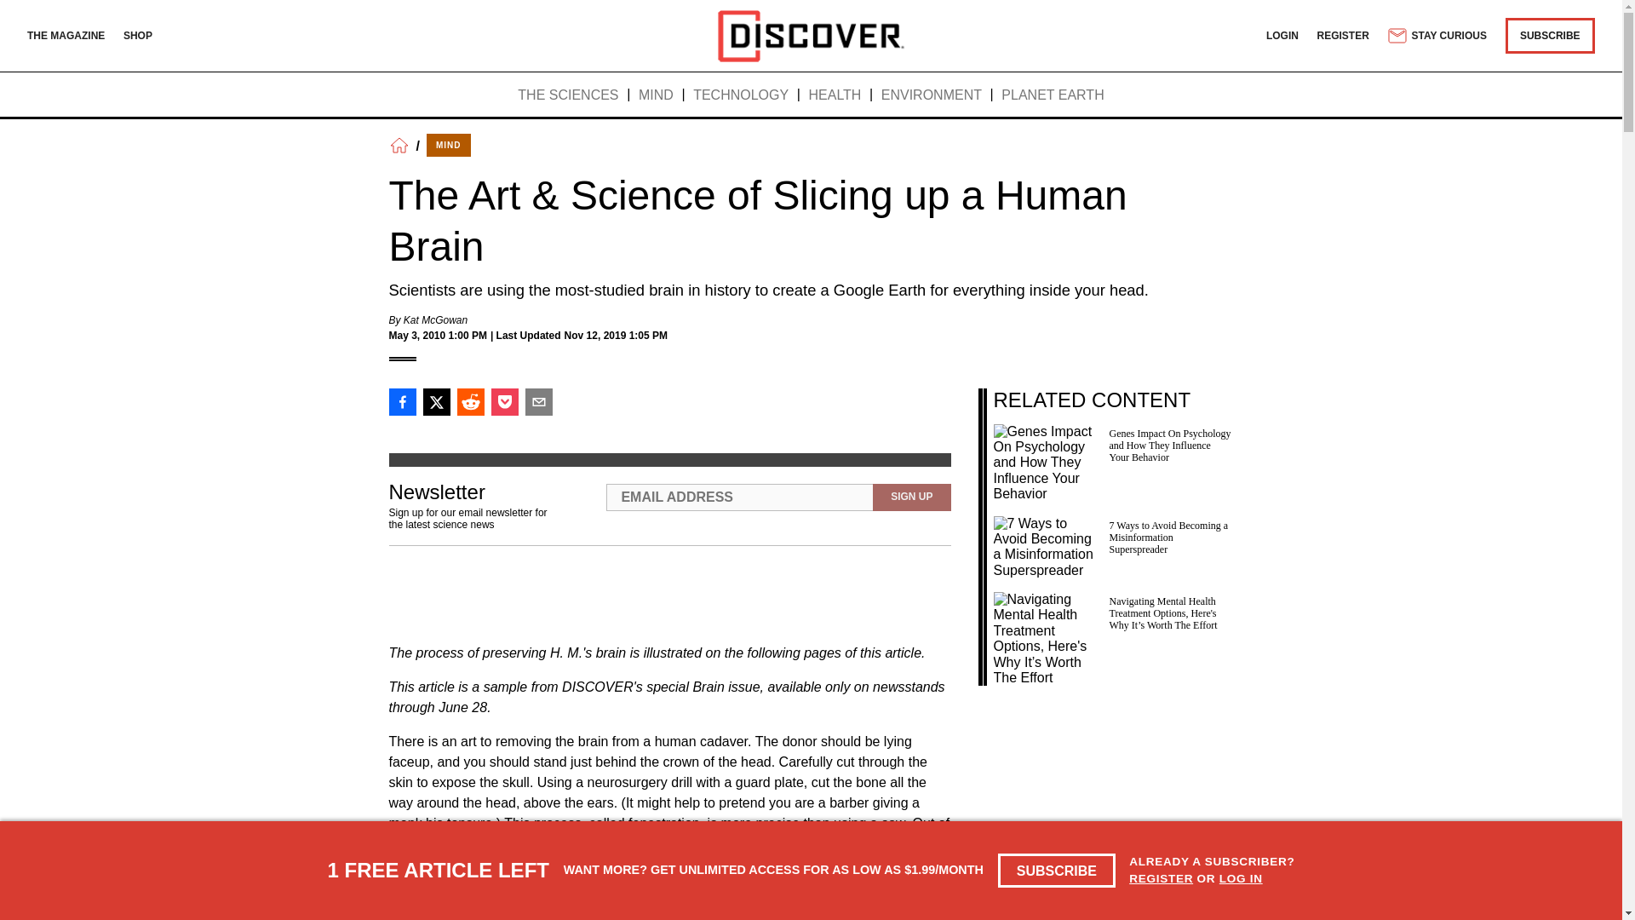  Describe the element at coordinates (1241, 877) in the screenshot. I see `LOG IN` at that location.